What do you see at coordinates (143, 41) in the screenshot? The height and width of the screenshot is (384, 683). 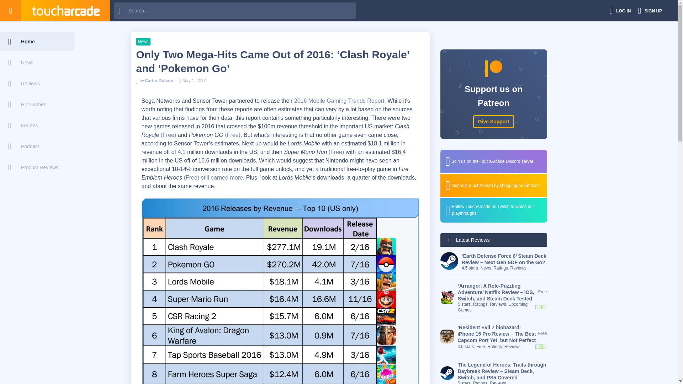 I see `News` at bounding box center [143, 41].